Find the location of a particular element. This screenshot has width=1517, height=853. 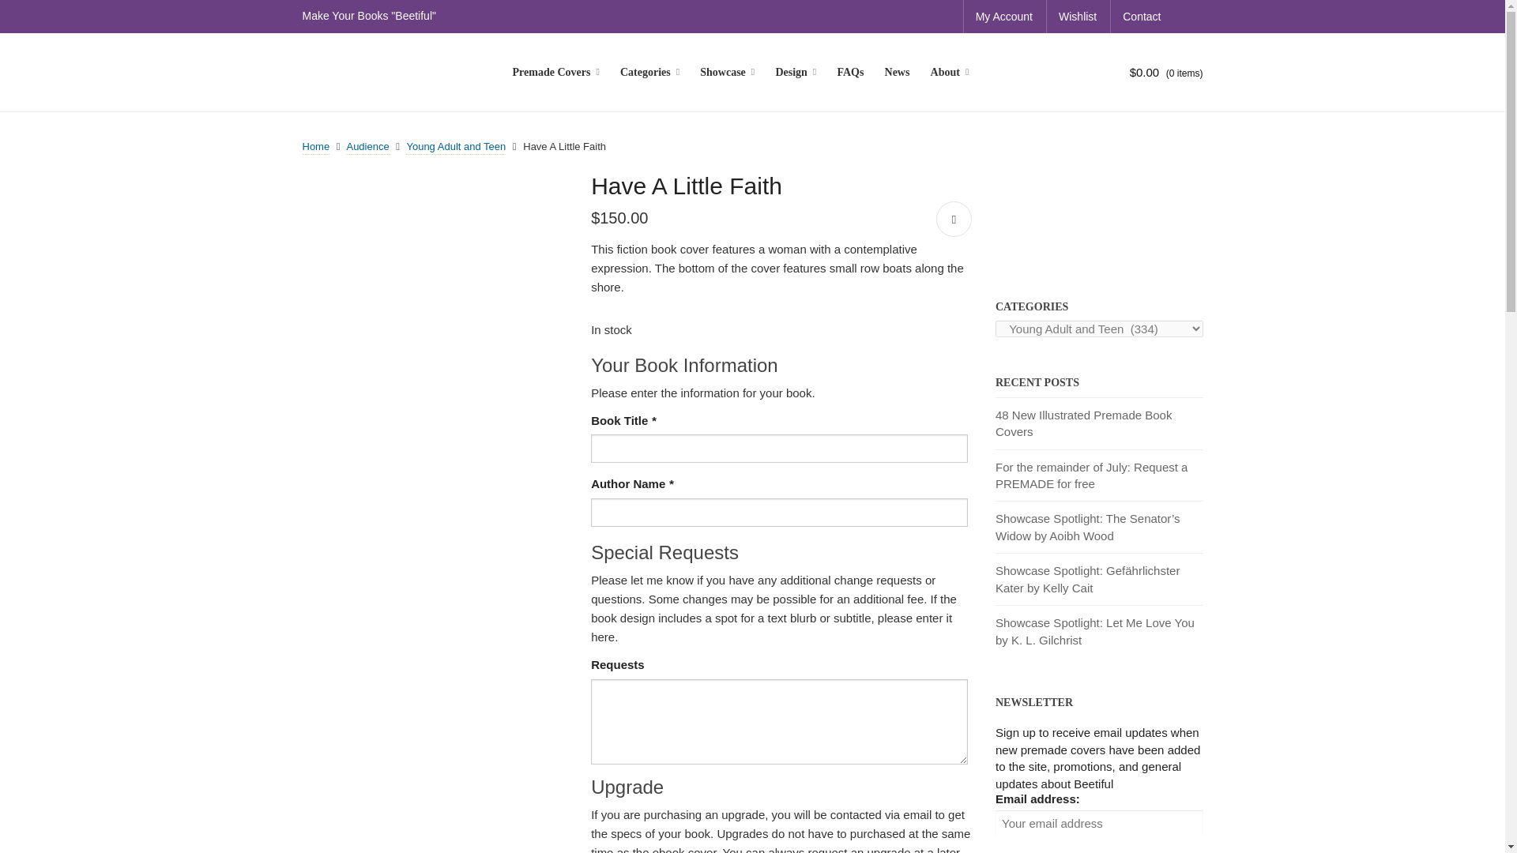

Contact is located at coordinates (1141, 17).